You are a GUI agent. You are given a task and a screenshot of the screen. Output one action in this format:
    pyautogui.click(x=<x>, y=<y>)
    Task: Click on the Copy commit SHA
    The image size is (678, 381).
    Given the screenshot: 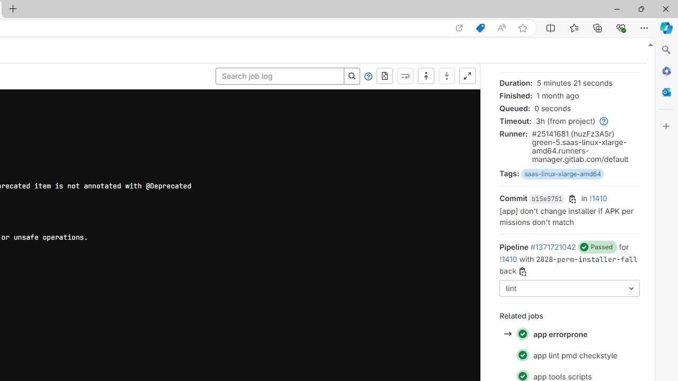 What is the action you would take?
    pyautogui.click(x=573, y=199)
    